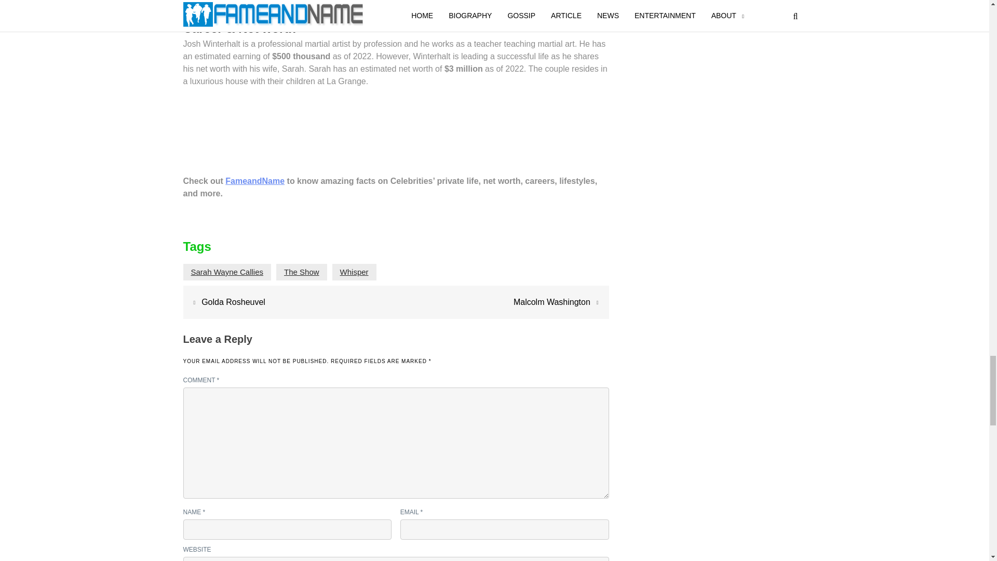 The width and height of the screenshot is (997, 561). I want to click on Malcolm Washington, so click(551, 302).